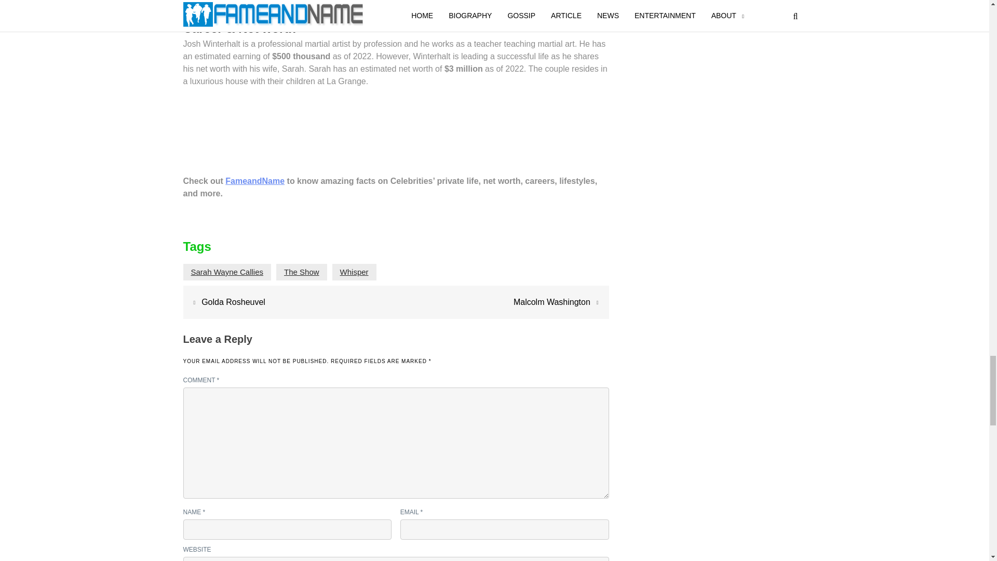 The width and height of the screenshot is (997, 561). I want to click on Malcolm Washington, so click(551, 302).